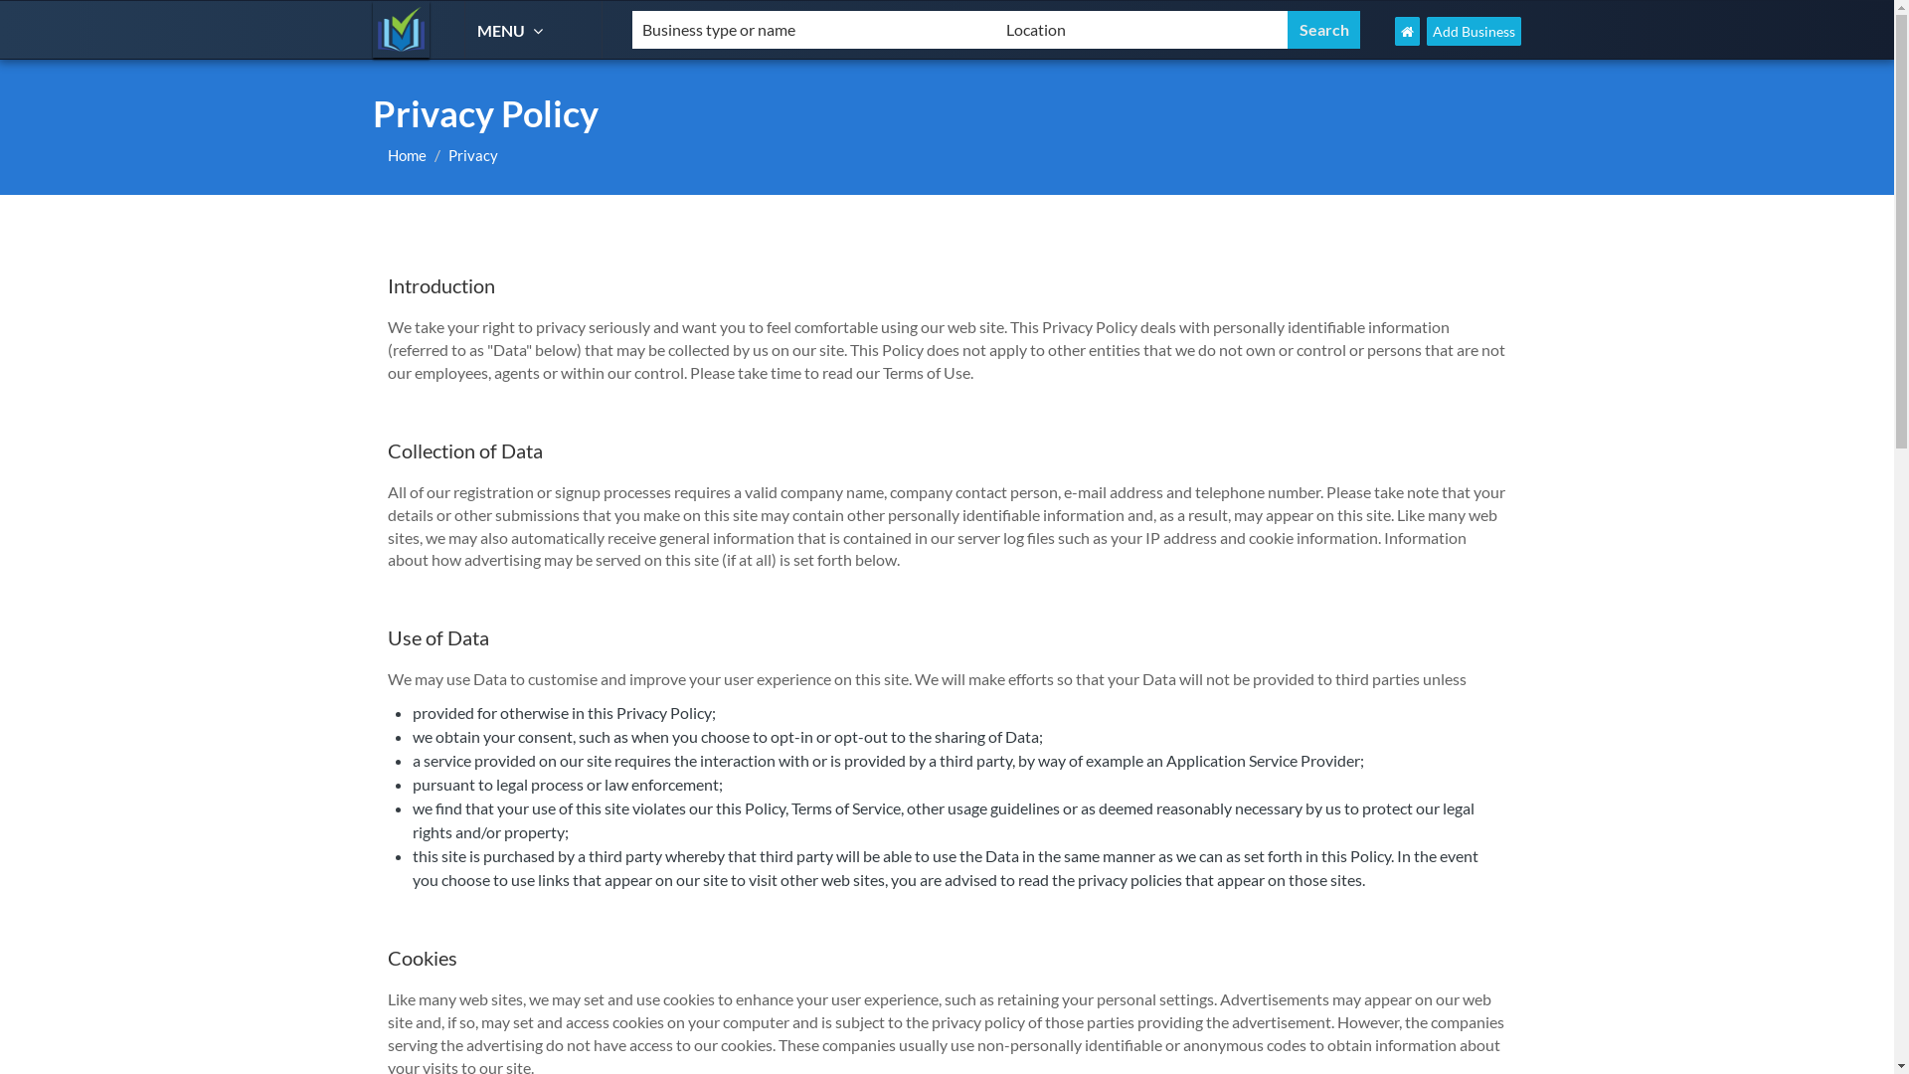 This screenshot has height=1074, width=1909. What do you see at coordinates (402, 30) in the screenshot?
I see `Education Directory` at bounding box center [402, 30].